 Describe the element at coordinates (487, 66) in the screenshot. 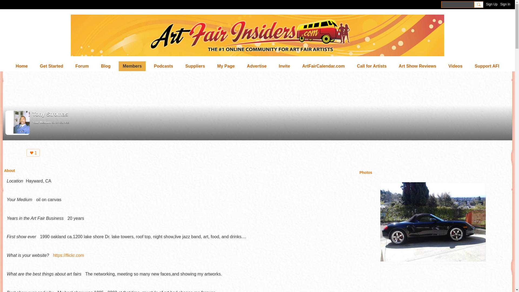

I see `Support AFI` at that location.